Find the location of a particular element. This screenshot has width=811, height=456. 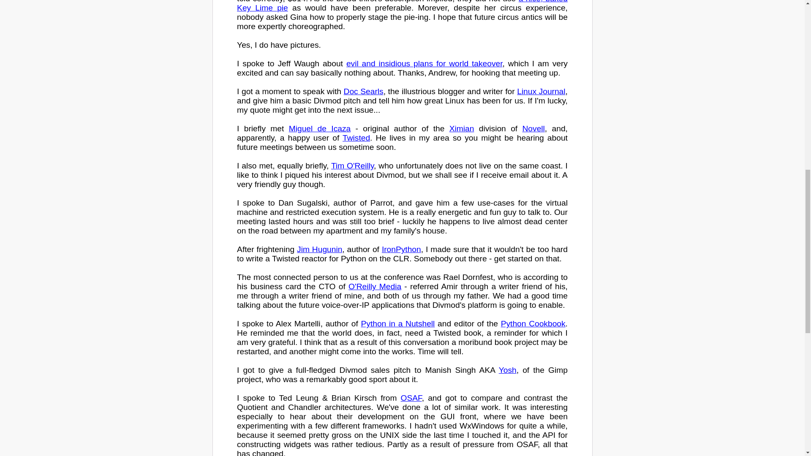

evil and insidious plans for world takeover is located at coordinates (424, 63).